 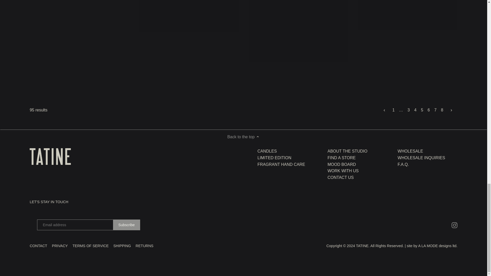 I want to click on Left, so click(x=384, y=110).